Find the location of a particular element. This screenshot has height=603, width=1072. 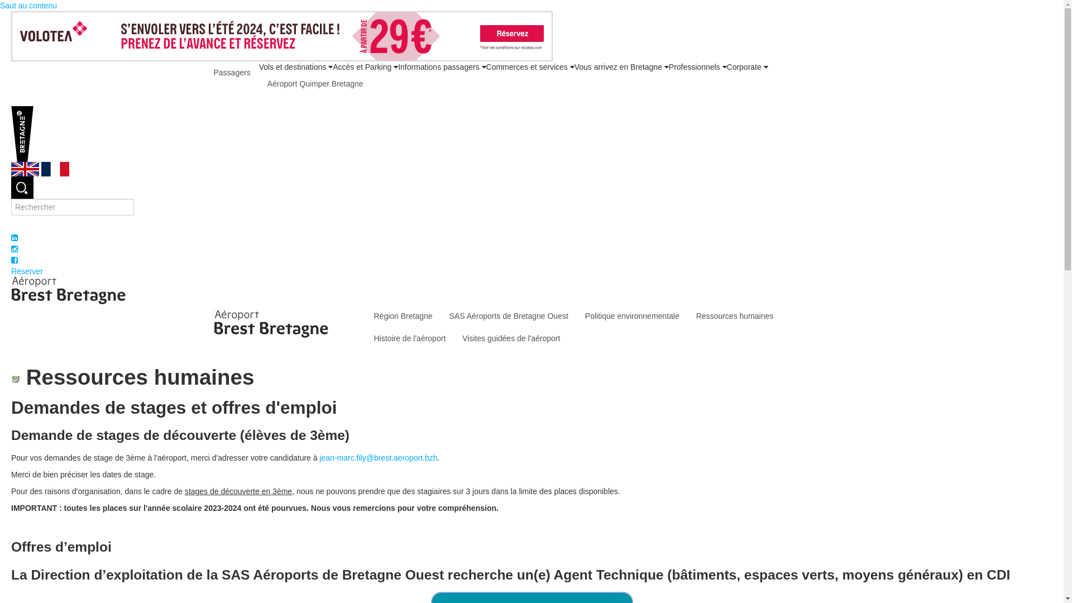

Rechercher is located at coordinates (22, 188).